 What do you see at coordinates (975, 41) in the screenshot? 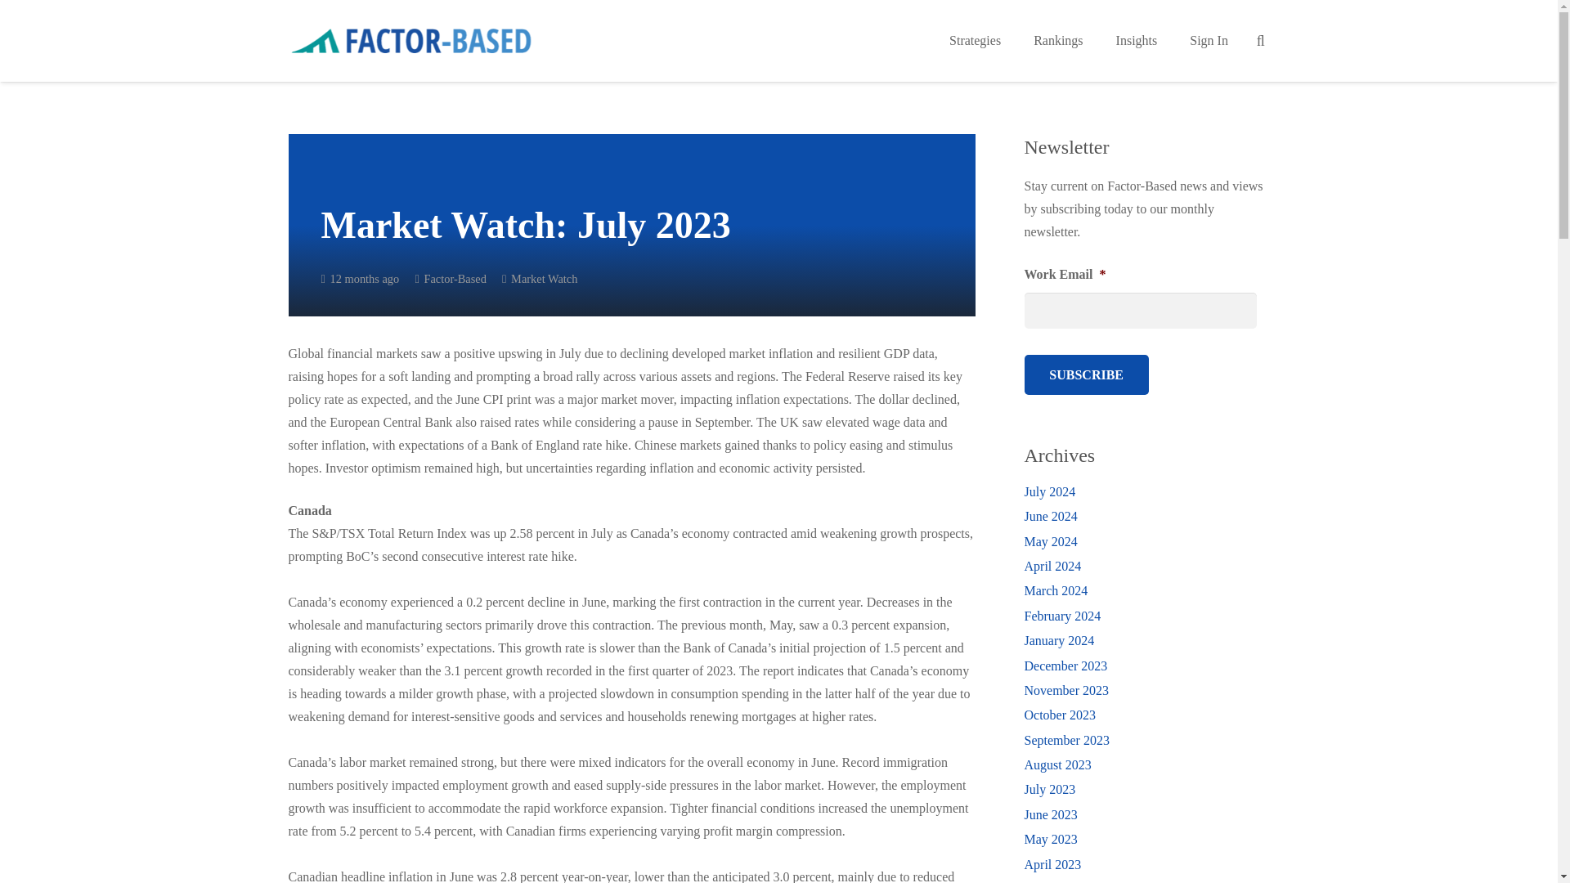
I see `Strategies` at bounding box center [975, 41].